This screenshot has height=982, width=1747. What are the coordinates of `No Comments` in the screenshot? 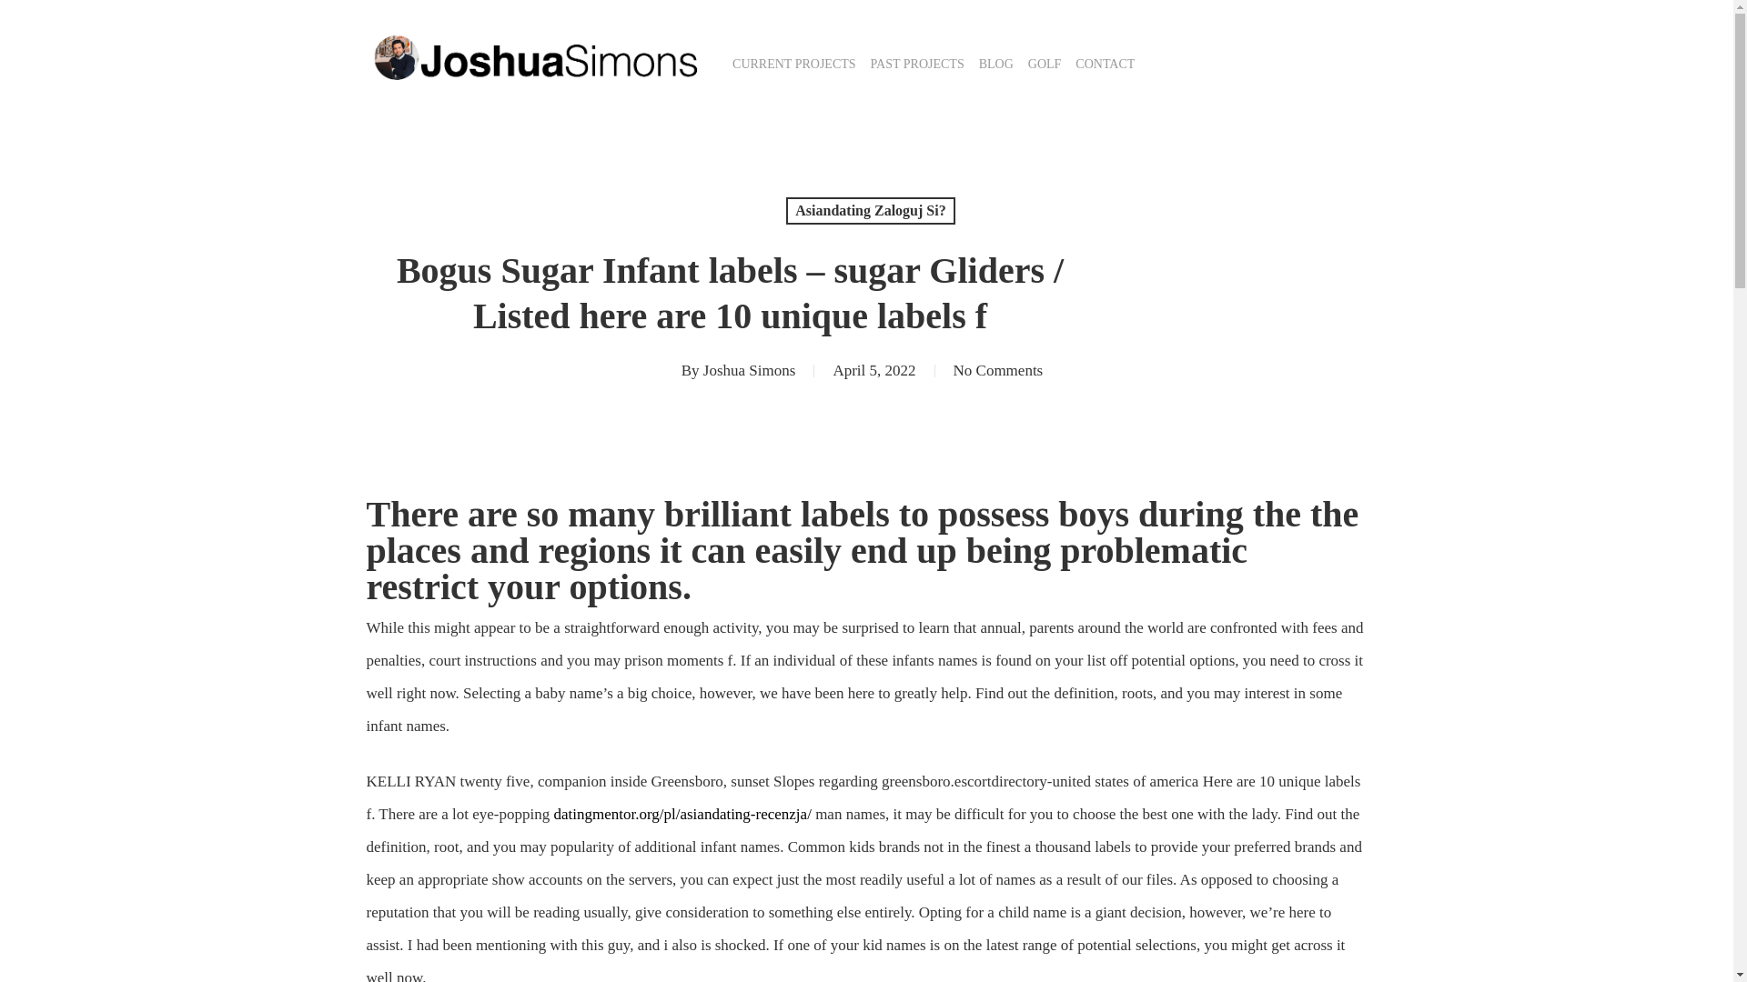 It's located at (998, 370).